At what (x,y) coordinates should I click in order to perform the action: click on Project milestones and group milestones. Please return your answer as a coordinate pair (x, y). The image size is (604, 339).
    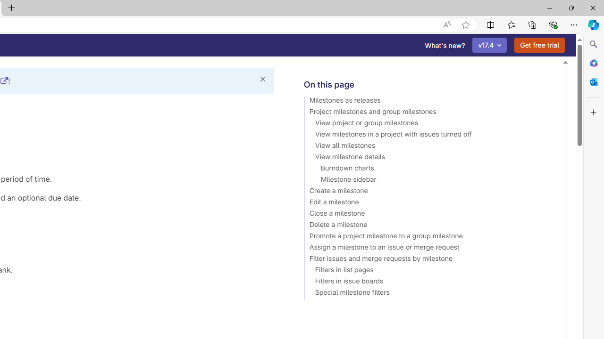
    Looking at the image, I should click on (428, 113).